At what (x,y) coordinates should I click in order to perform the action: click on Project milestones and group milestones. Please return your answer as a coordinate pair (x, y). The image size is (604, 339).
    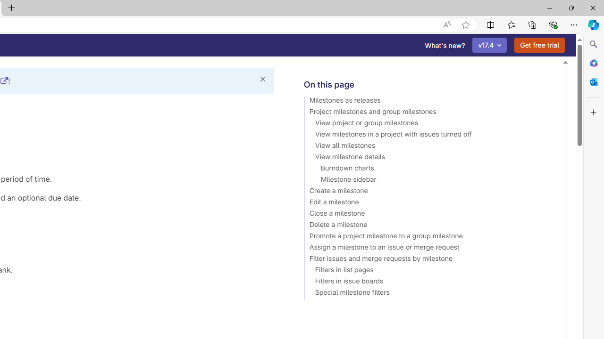
    Looking at the image, I should click on (428, 113).